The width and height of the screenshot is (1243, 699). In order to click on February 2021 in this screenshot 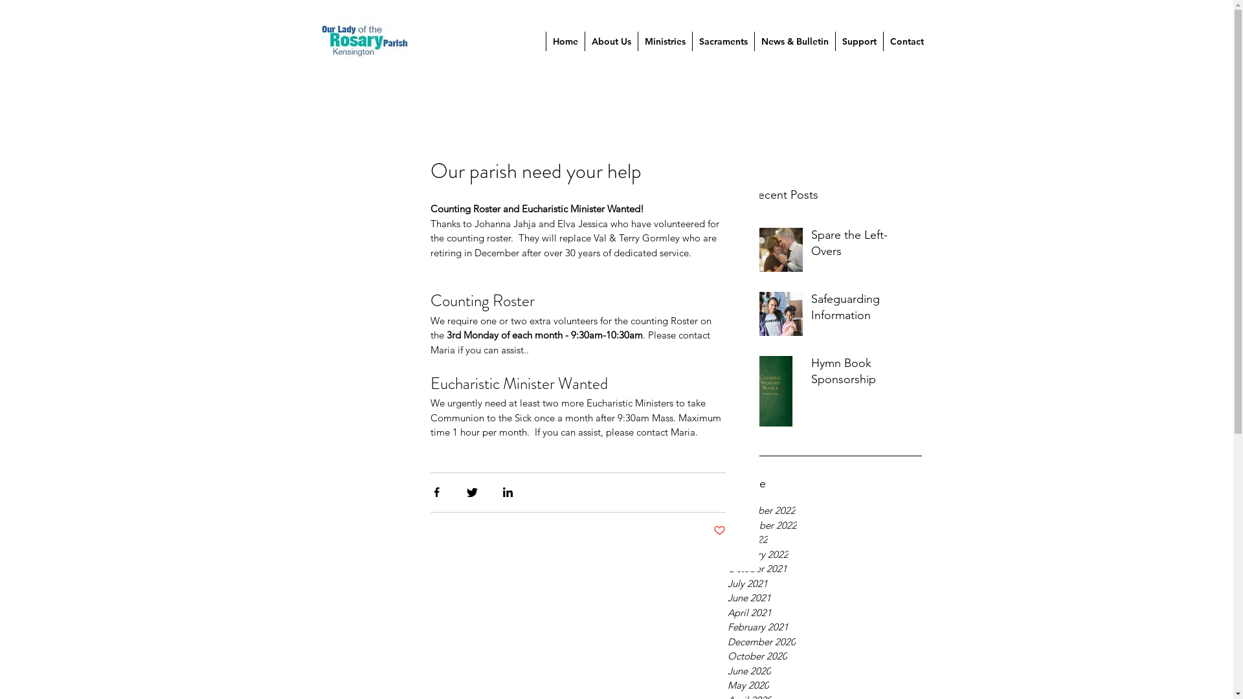, I will do `click(825, 628)`.